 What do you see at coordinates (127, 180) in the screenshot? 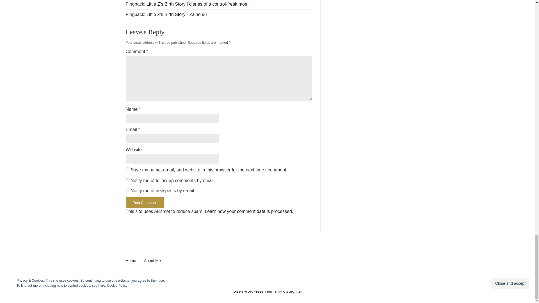
I see `subscribe` at bounding box center [127, 180].